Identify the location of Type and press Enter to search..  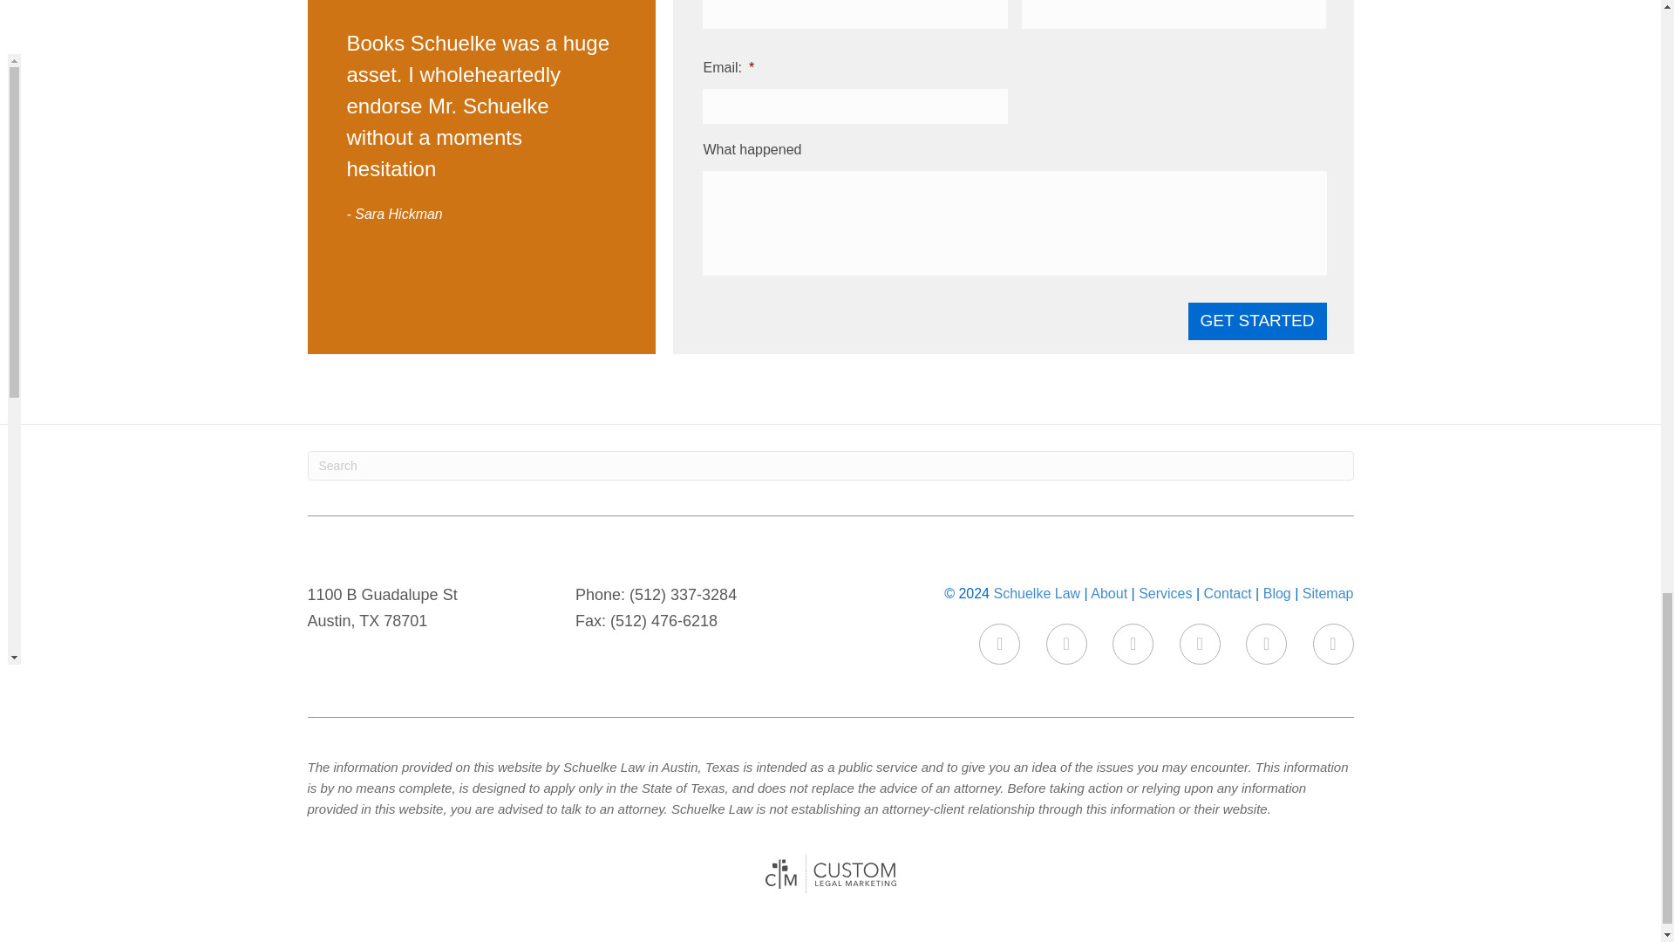
(829, 466).